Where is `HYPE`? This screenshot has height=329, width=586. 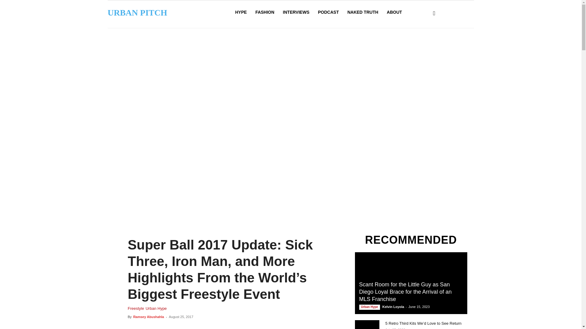 HYPE is located at coordinates (241, 12).